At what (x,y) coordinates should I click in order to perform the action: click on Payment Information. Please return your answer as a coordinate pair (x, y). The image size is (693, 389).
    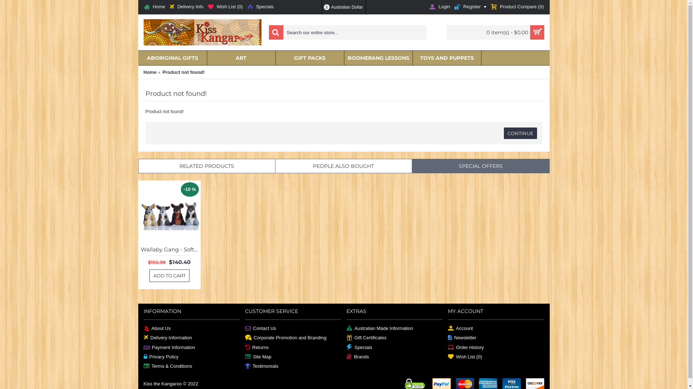
    Looking at the image, I should click on (192, 348).